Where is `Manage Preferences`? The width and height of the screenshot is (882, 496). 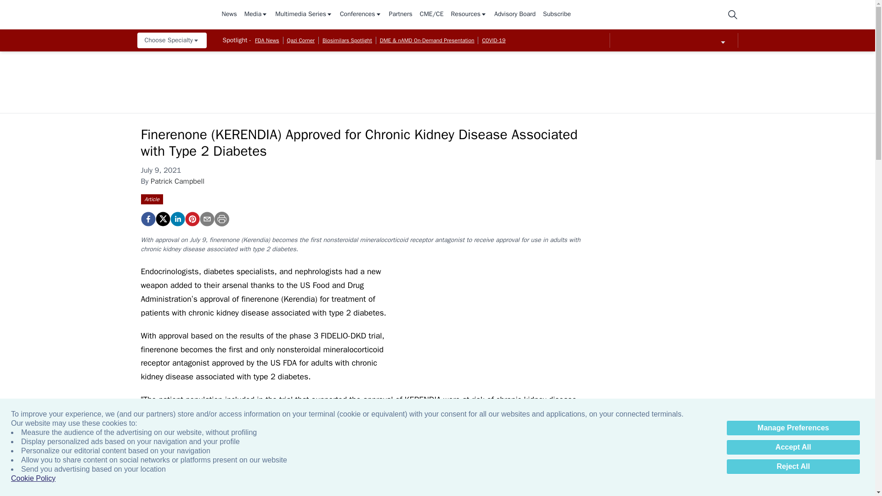
Manage Preferences is located at coordinates (793, 428).